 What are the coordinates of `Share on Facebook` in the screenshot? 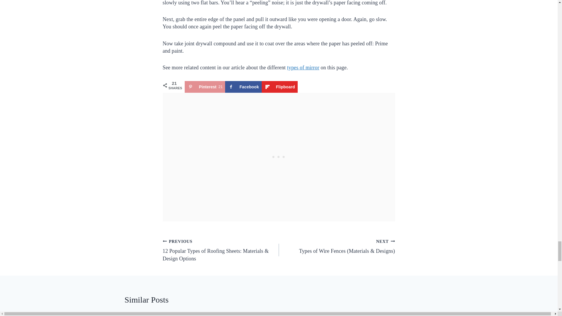 It's located at (244, 87).